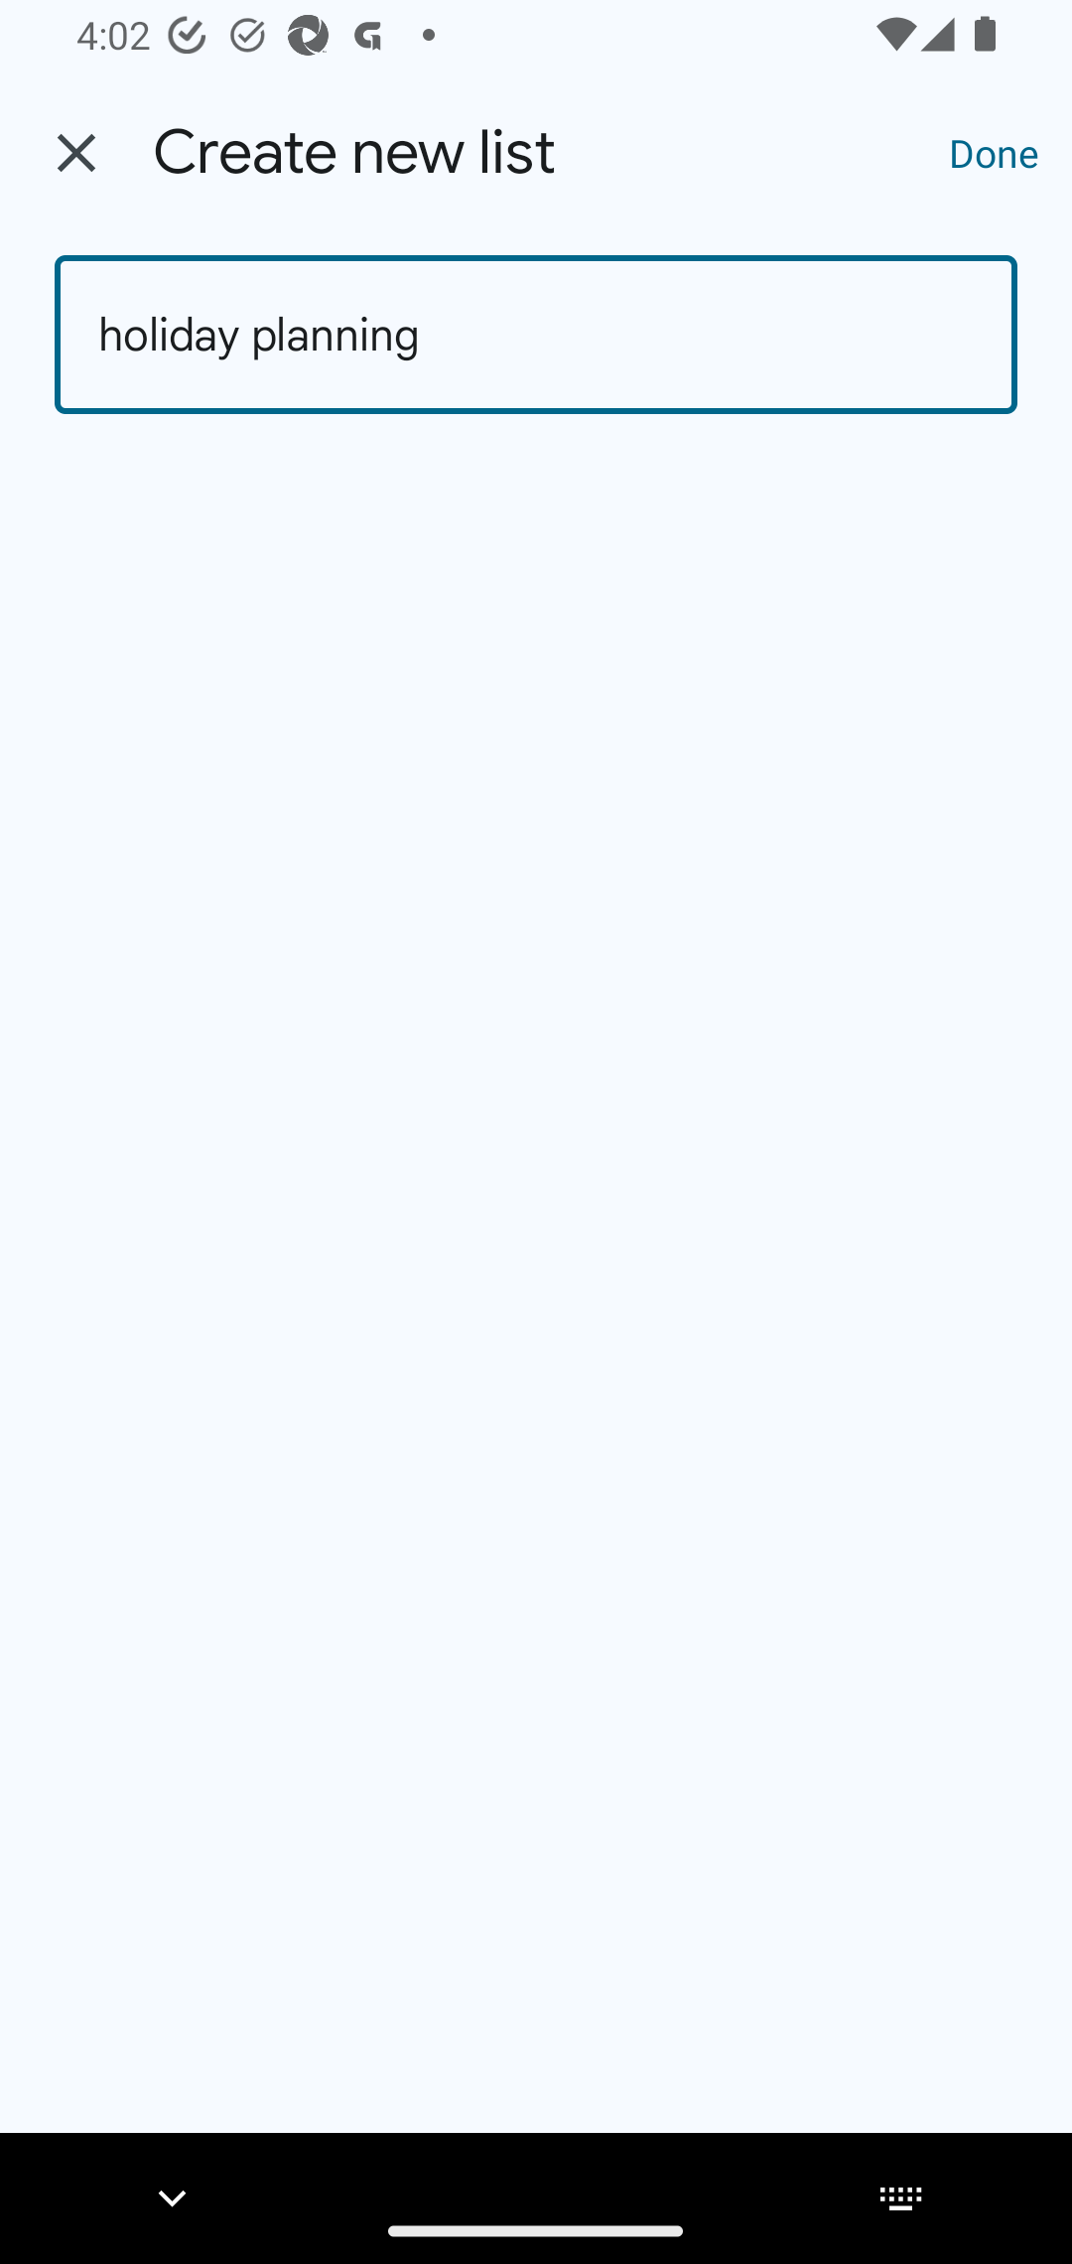 The width and height of the screenshot is (1072, 2264). I want to click on Done, so click(995, 152).